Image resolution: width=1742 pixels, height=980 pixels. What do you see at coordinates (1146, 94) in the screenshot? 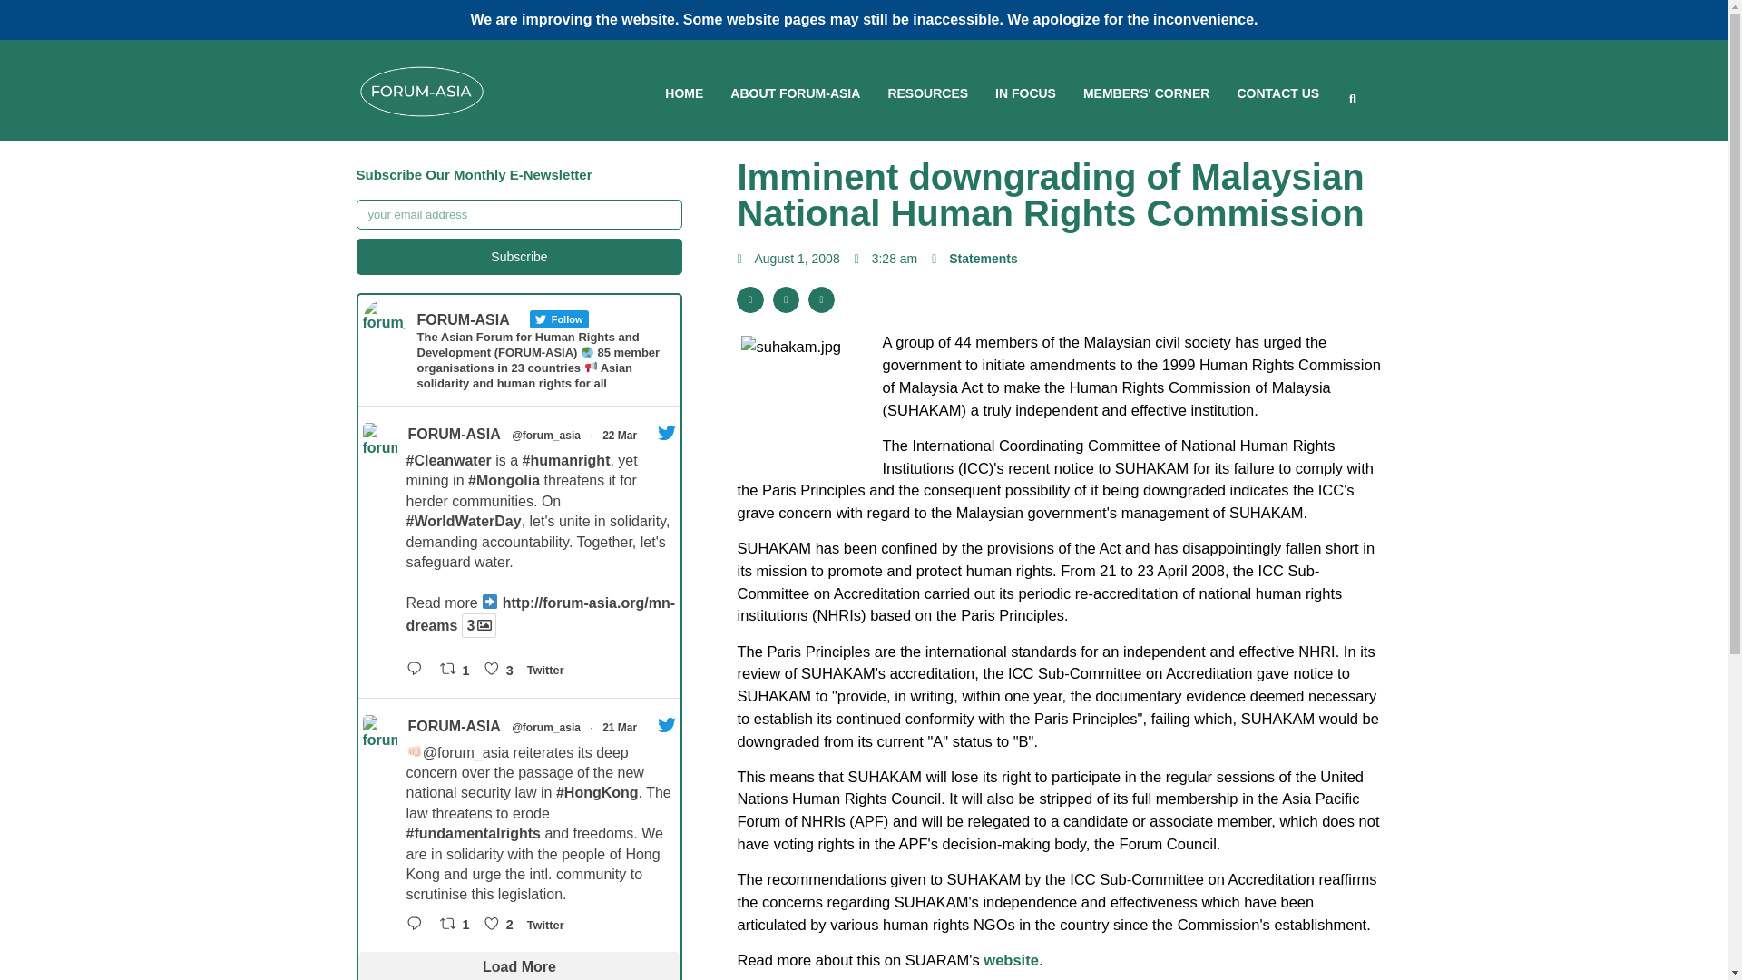
I see `MEMBERS' CORNER` at bounding box center [1146, 94].